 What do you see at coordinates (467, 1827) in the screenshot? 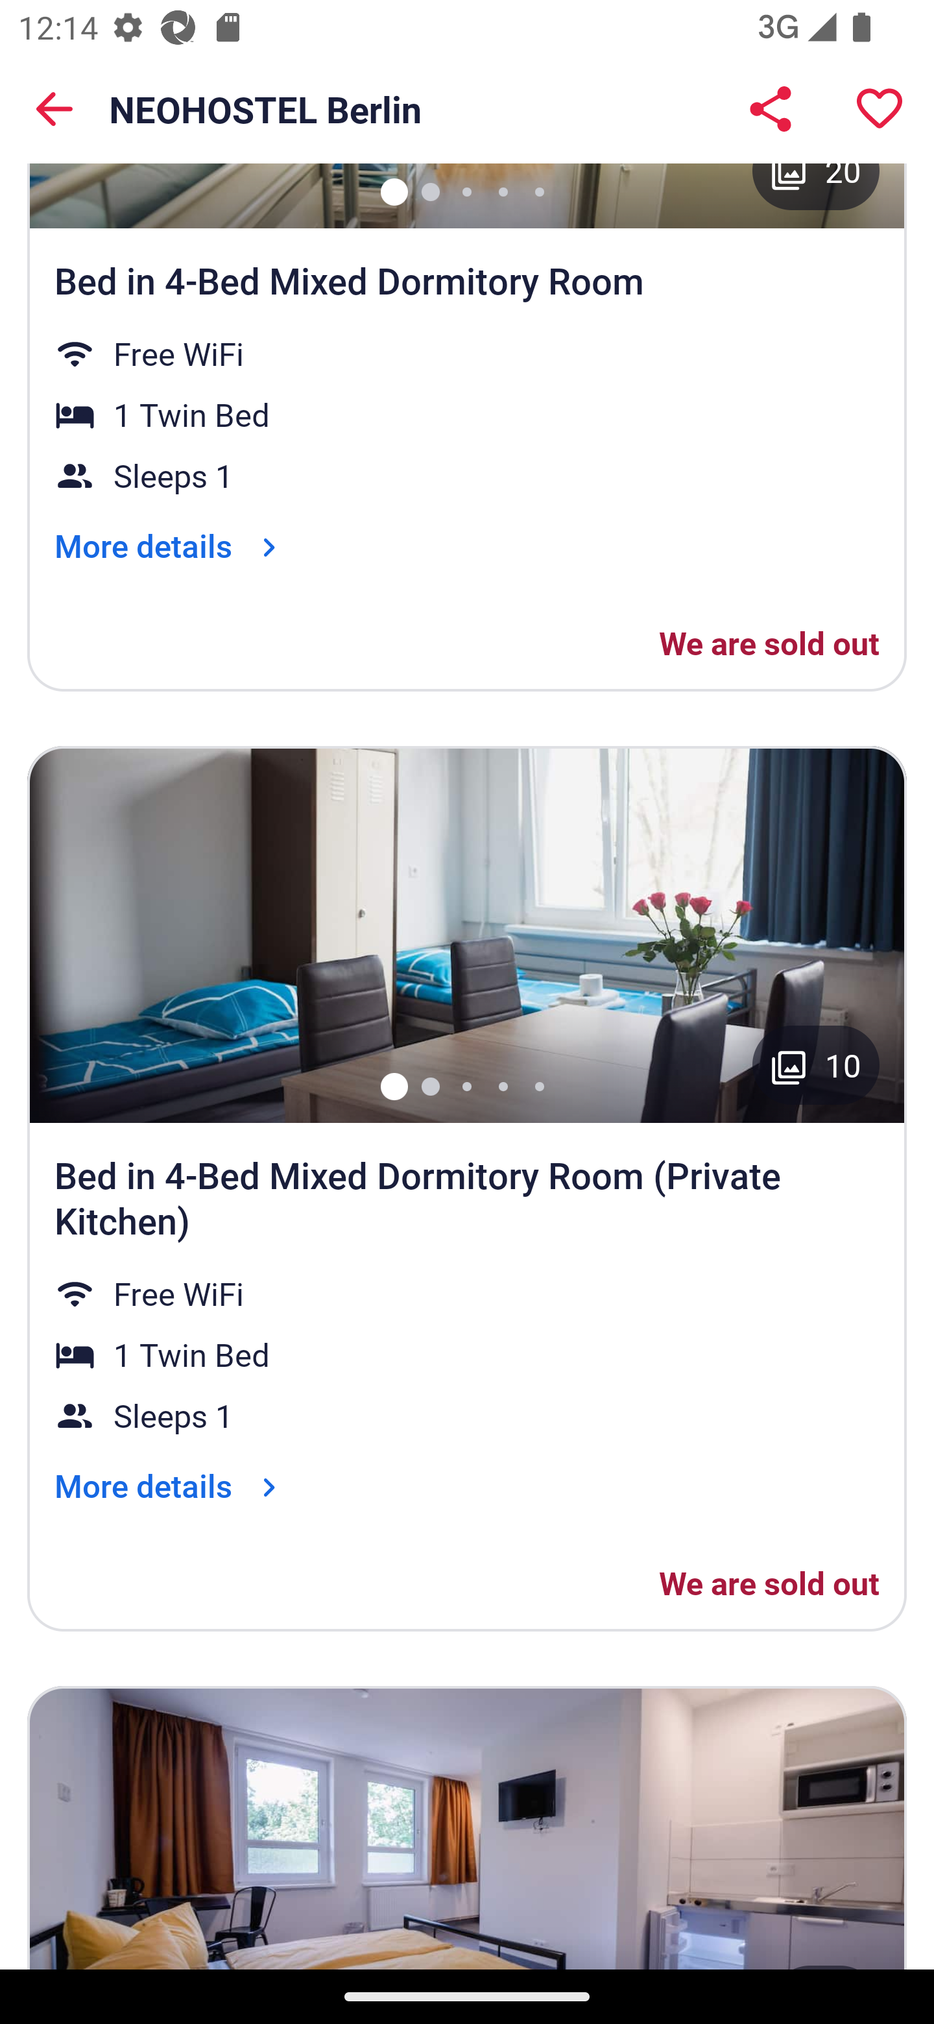
I see `Basic Studio, 1 Queen Bed | Free WiFi, bed sheets` at bounding box center [467, 1827].